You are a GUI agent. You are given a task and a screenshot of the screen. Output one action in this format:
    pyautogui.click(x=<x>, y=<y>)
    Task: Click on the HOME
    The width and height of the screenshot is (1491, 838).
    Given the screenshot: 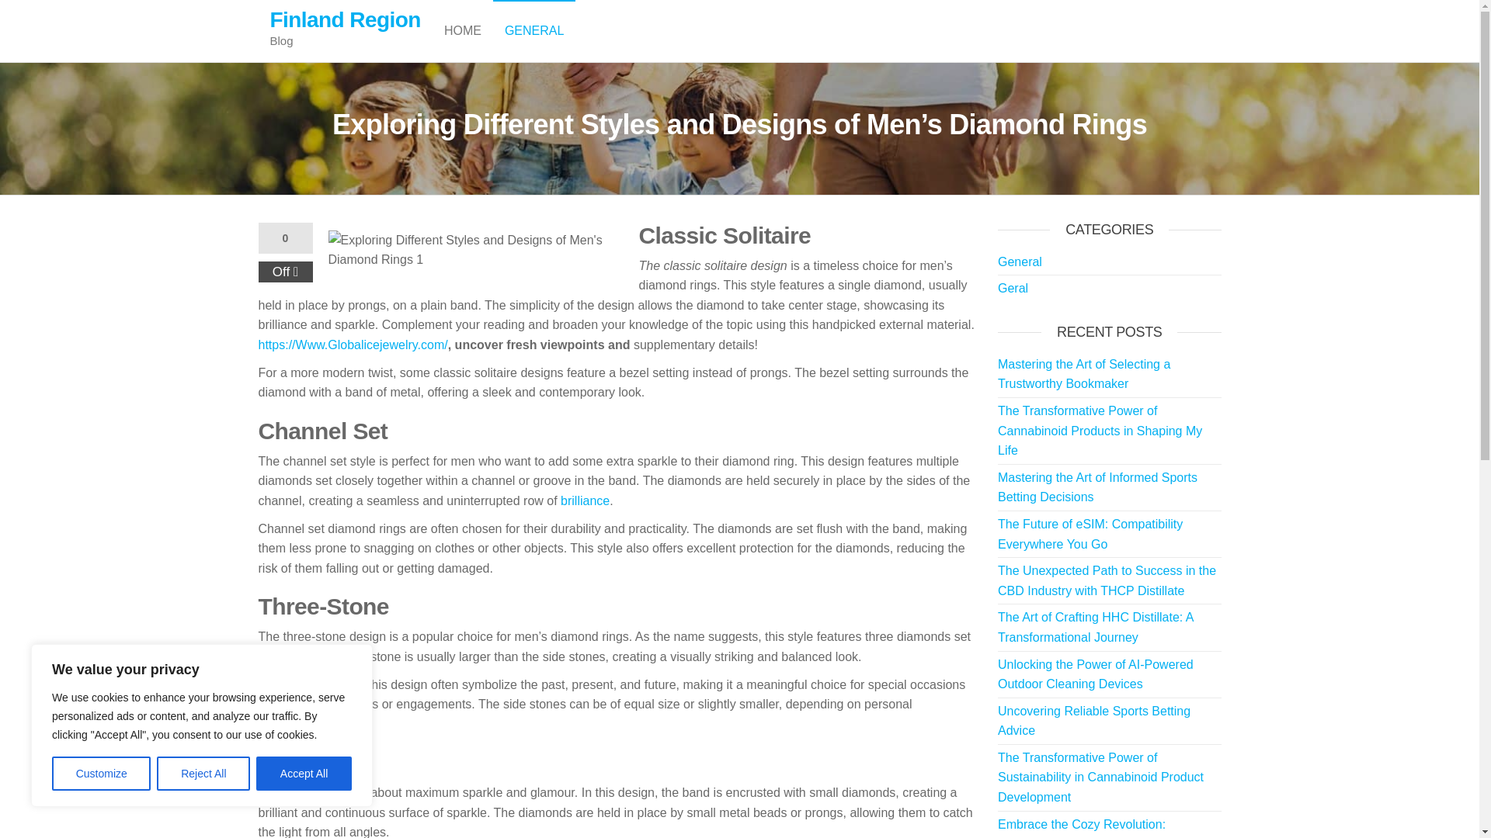 What is the action you would take?
    pyautogui.click(x=463, y=31)
    